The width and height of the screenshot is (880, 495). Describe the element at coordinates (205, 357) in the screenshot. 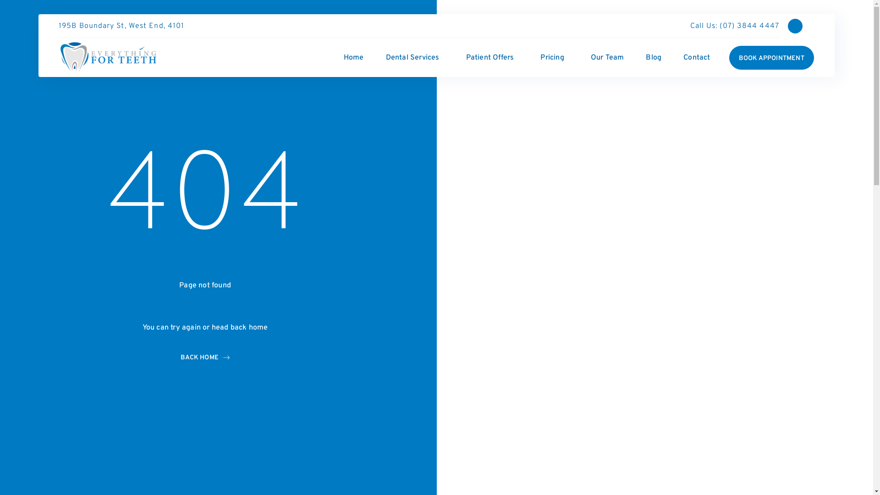

I see `ARROW-ICON-SIZE3
BACK HOME` at that location.